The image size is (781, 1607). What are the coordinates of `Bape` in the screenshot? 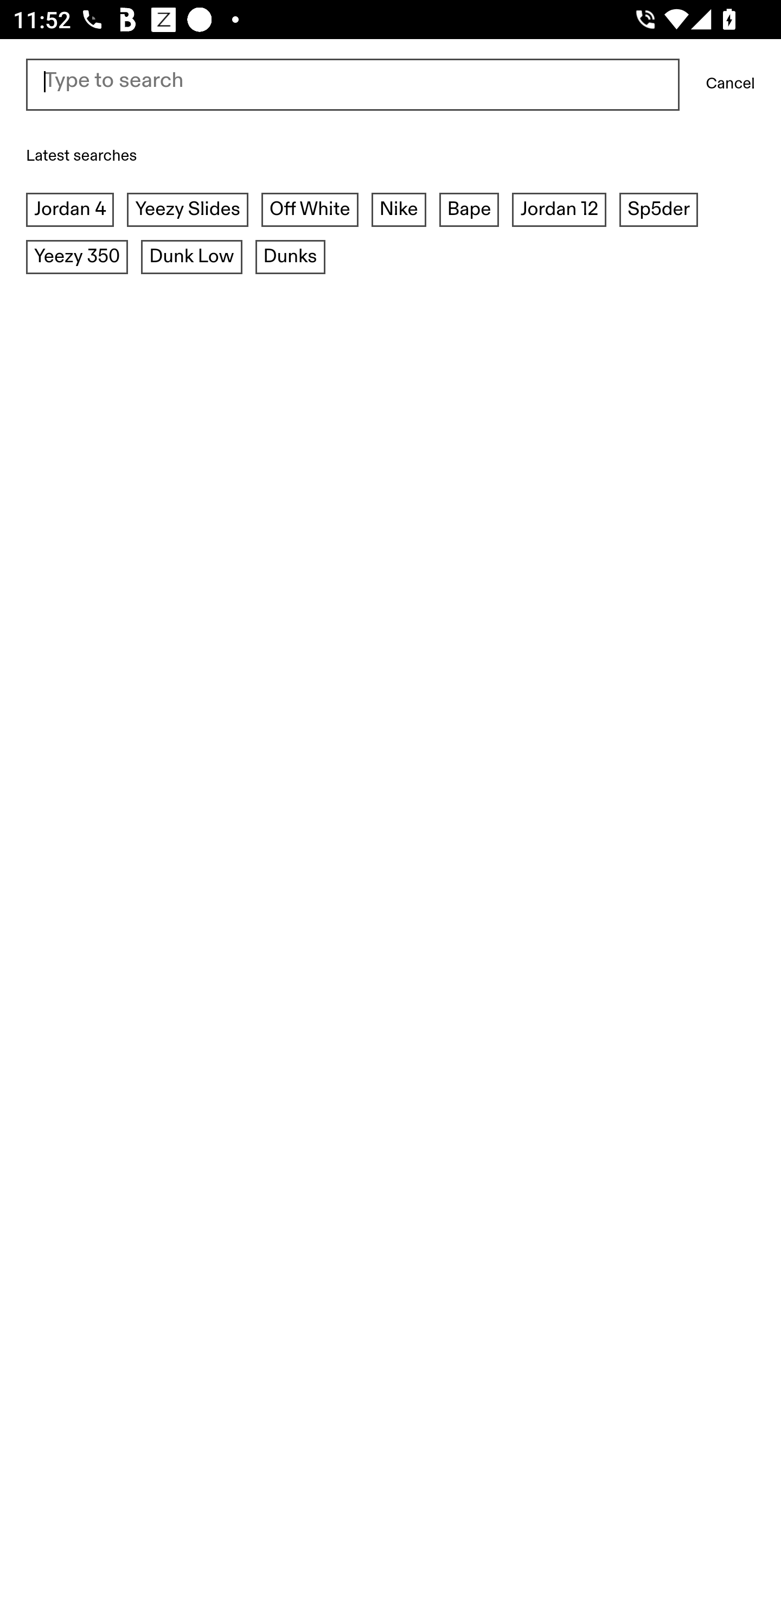 It's located at (469, 212).